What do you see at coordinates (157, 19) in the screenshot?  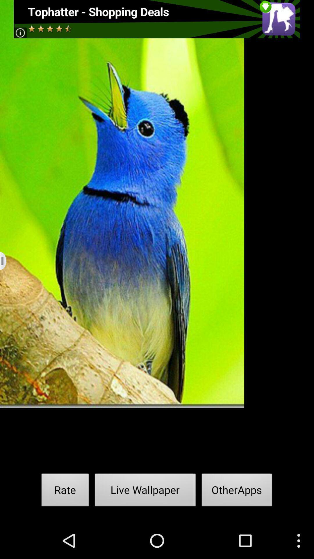 I see `advertisement` at bounding box center [157, 19].